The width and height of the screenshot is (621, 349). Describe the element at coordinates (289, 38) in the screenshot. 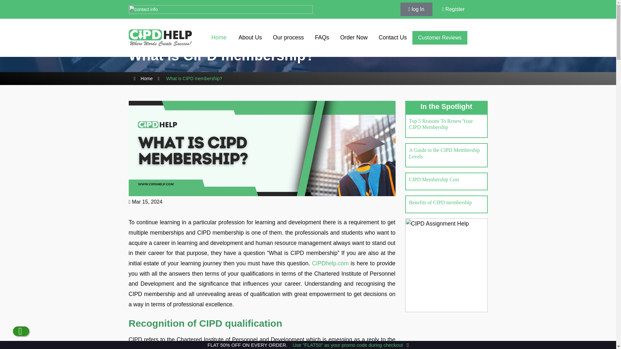

I see `Our process` at that location.